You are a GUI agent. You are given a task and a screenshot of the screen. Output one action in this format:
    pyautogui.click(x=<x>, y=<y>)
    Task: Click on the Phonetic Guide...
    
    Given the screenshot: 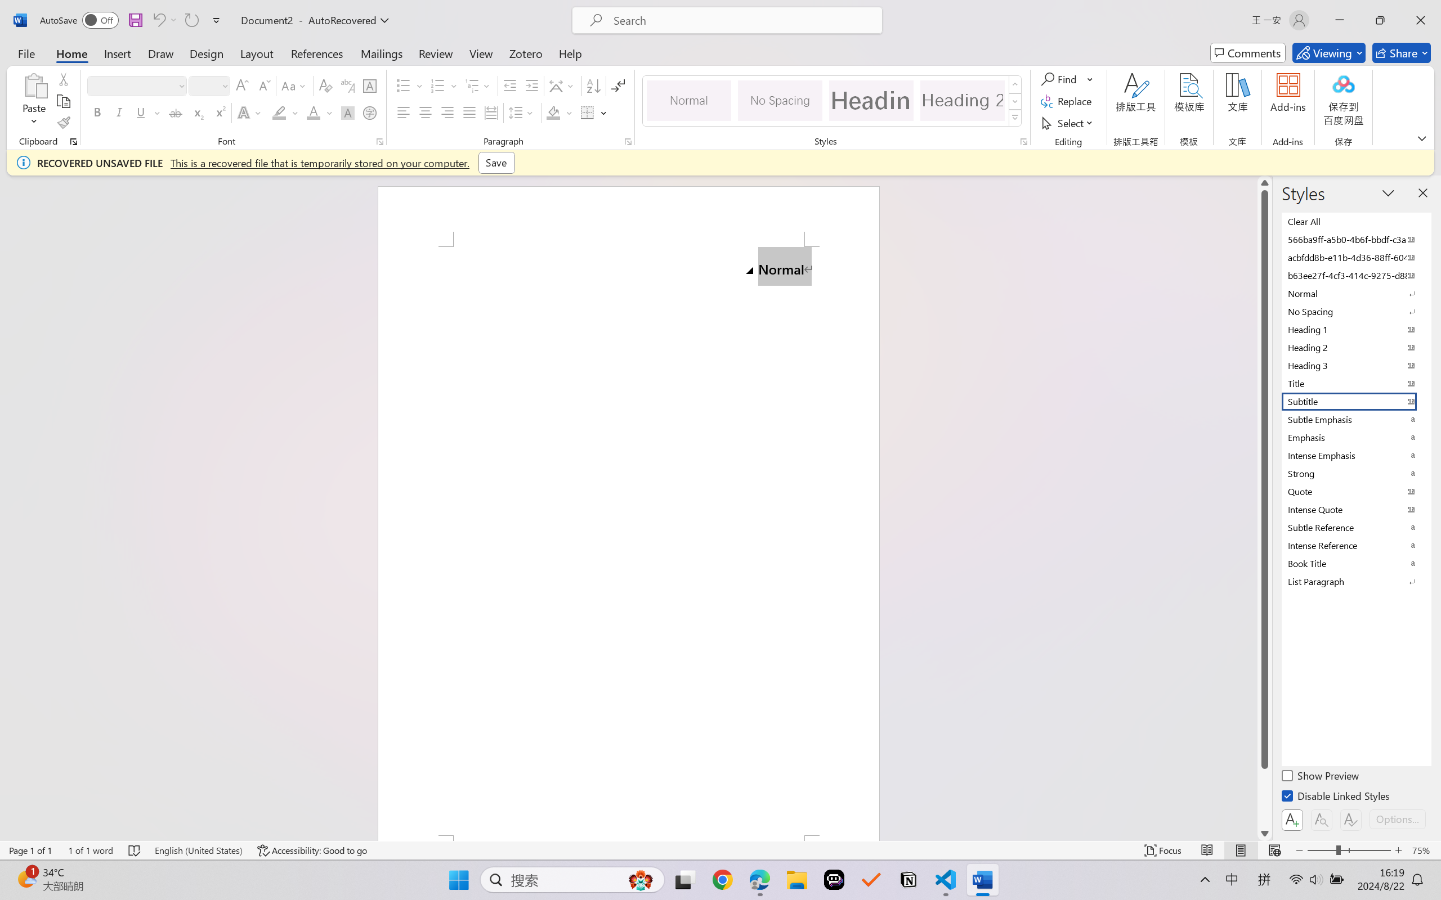 What is the action you would take?
    pyautogui.click(x=347, y=85)
    